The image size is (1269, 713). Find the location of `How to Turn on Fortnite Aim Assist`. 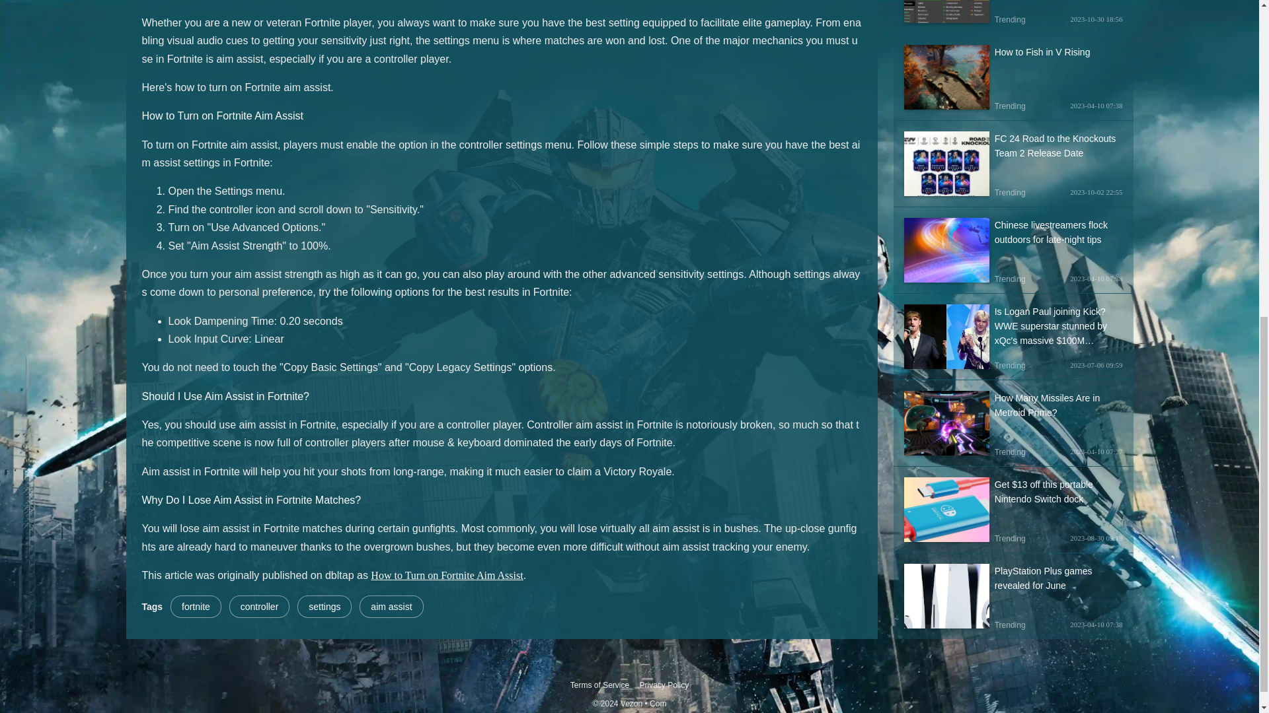

How to Turn on Fortnite Aim Assist is located at coordinates (447, 575).